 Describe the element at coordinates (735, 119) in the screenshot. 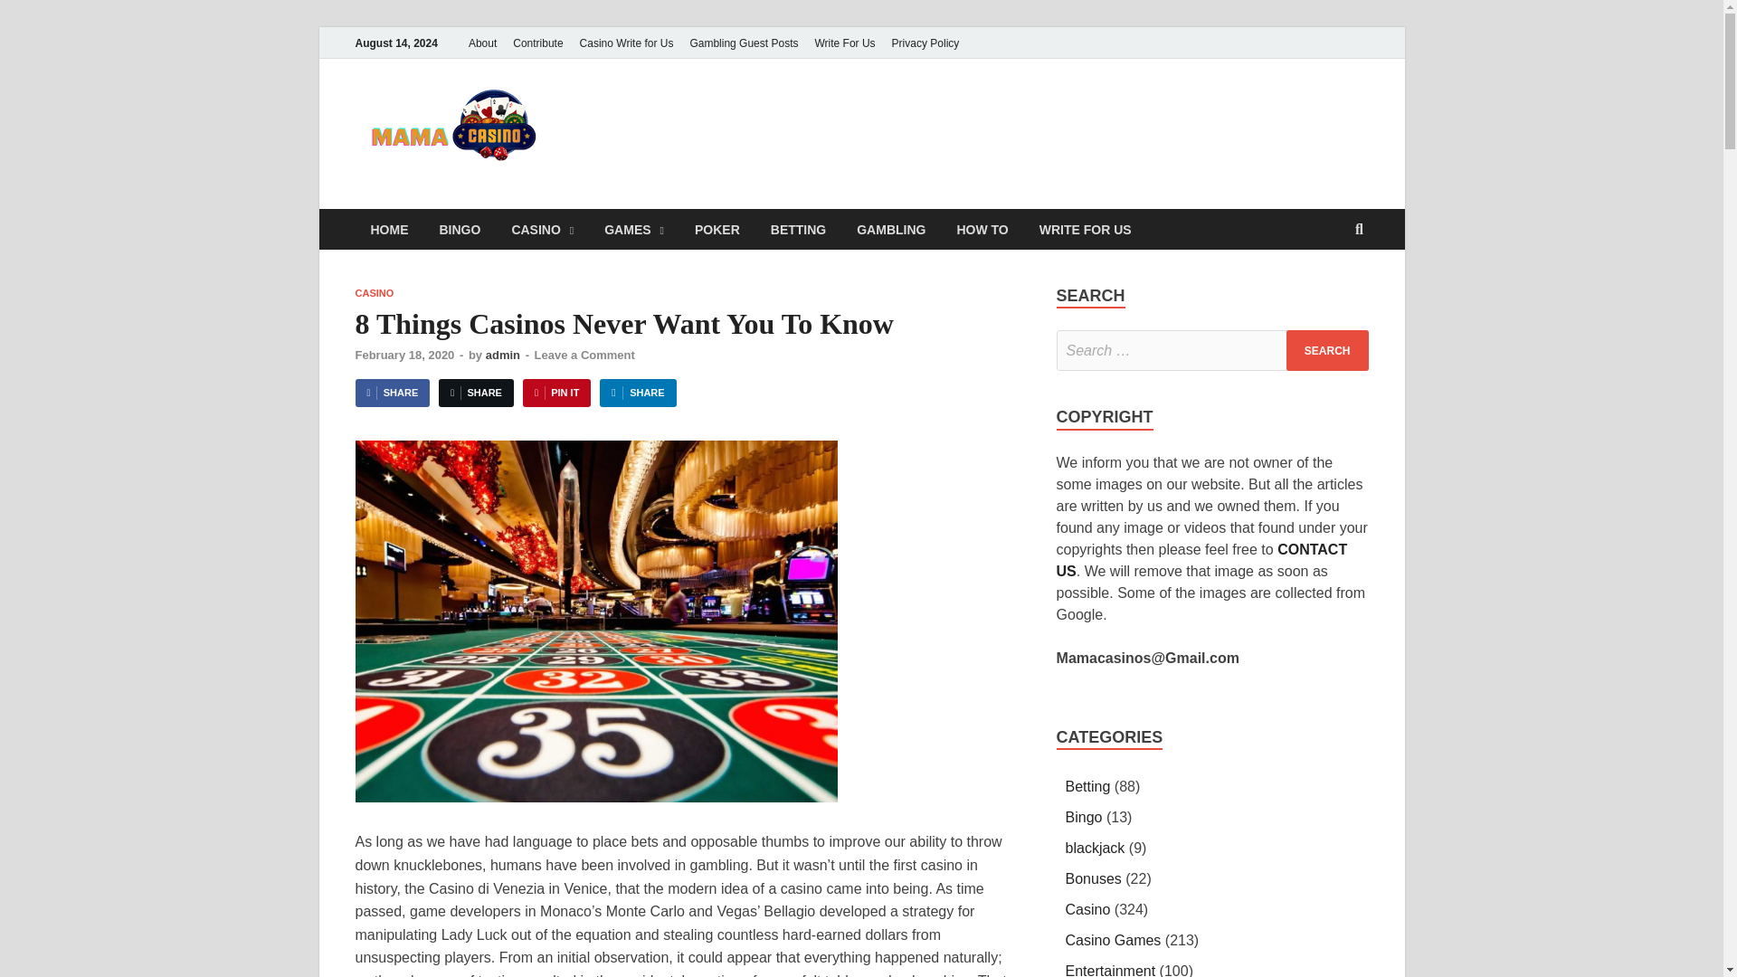

I see `Mama Casinos:` at that location.